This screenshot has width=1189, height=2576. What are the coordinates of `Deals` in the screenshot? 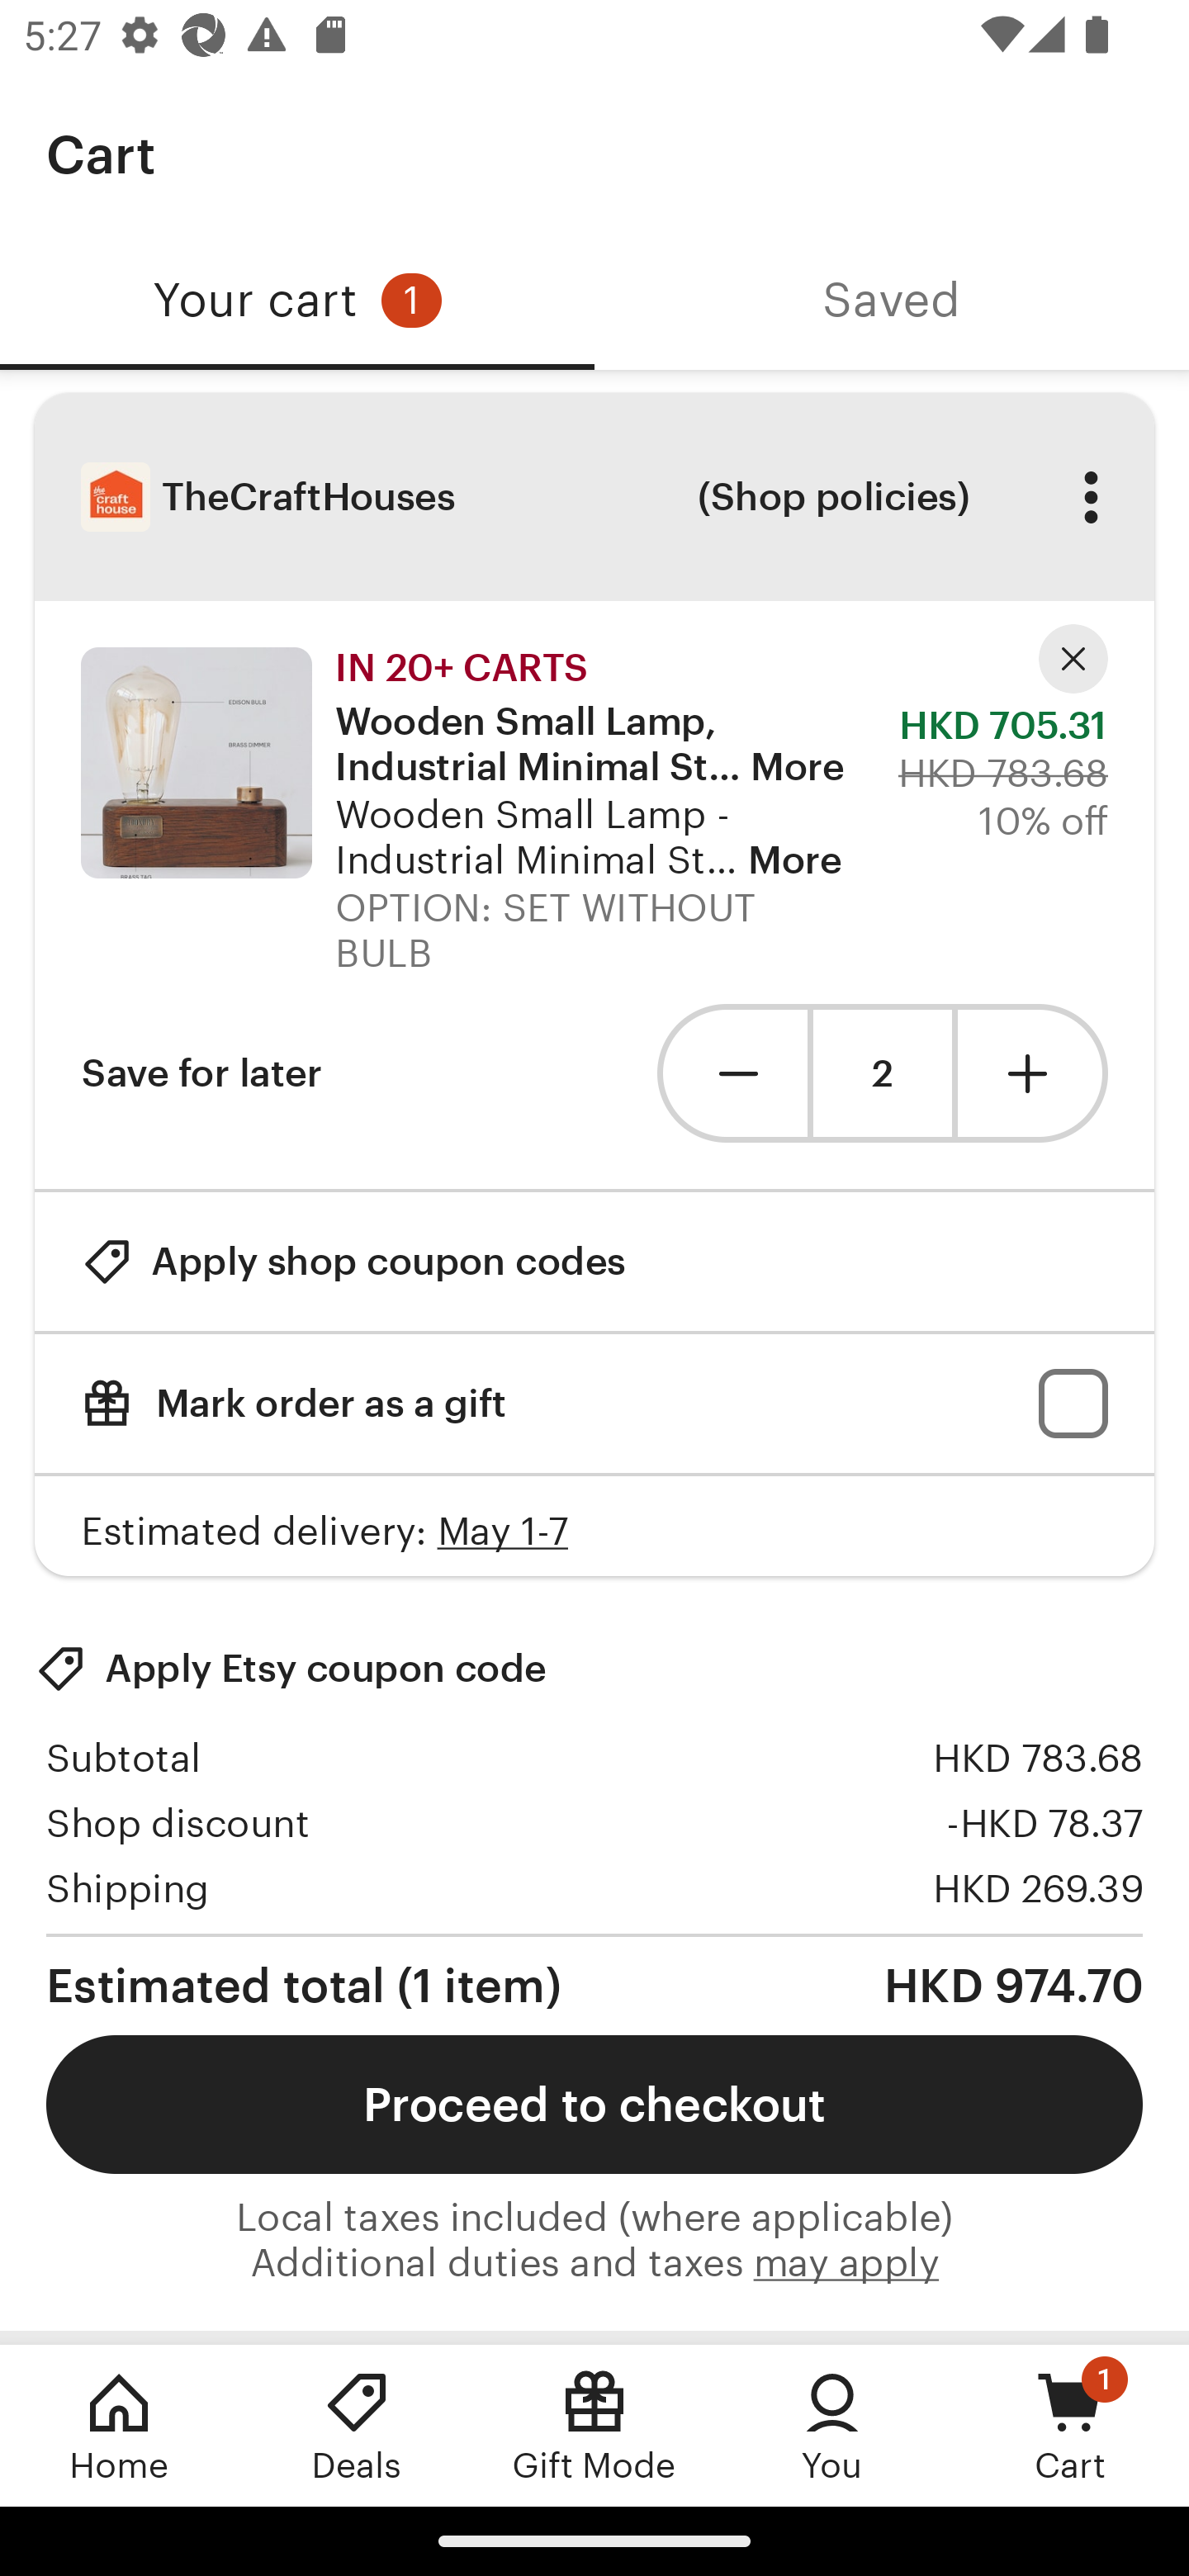 It's located at (357, 2425).